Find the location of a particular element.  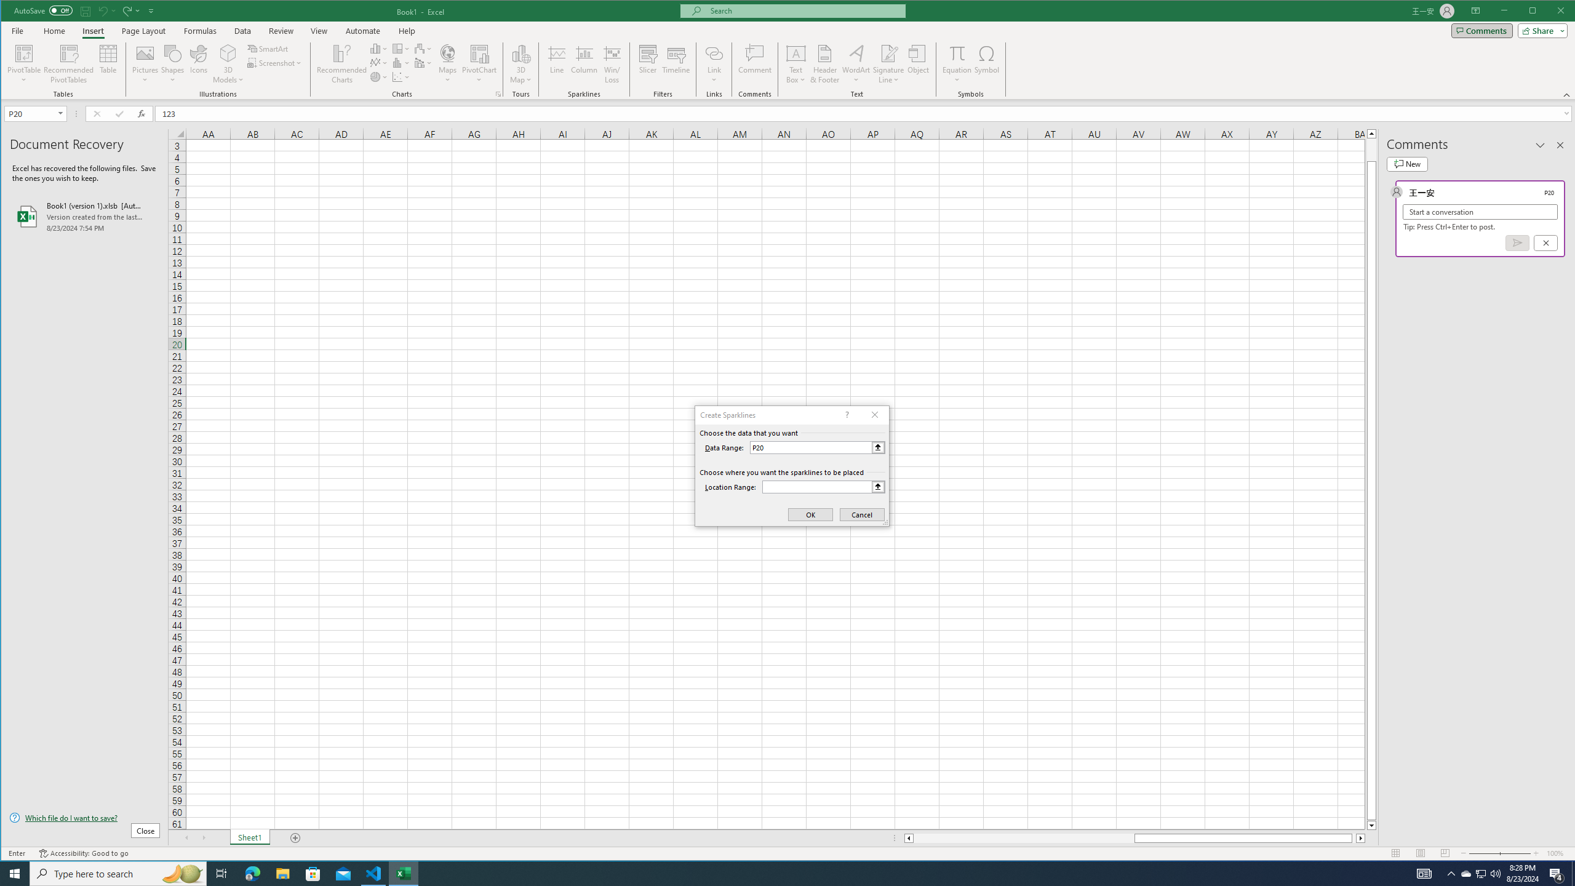

Cancel is located at coordinates (1545, 242).